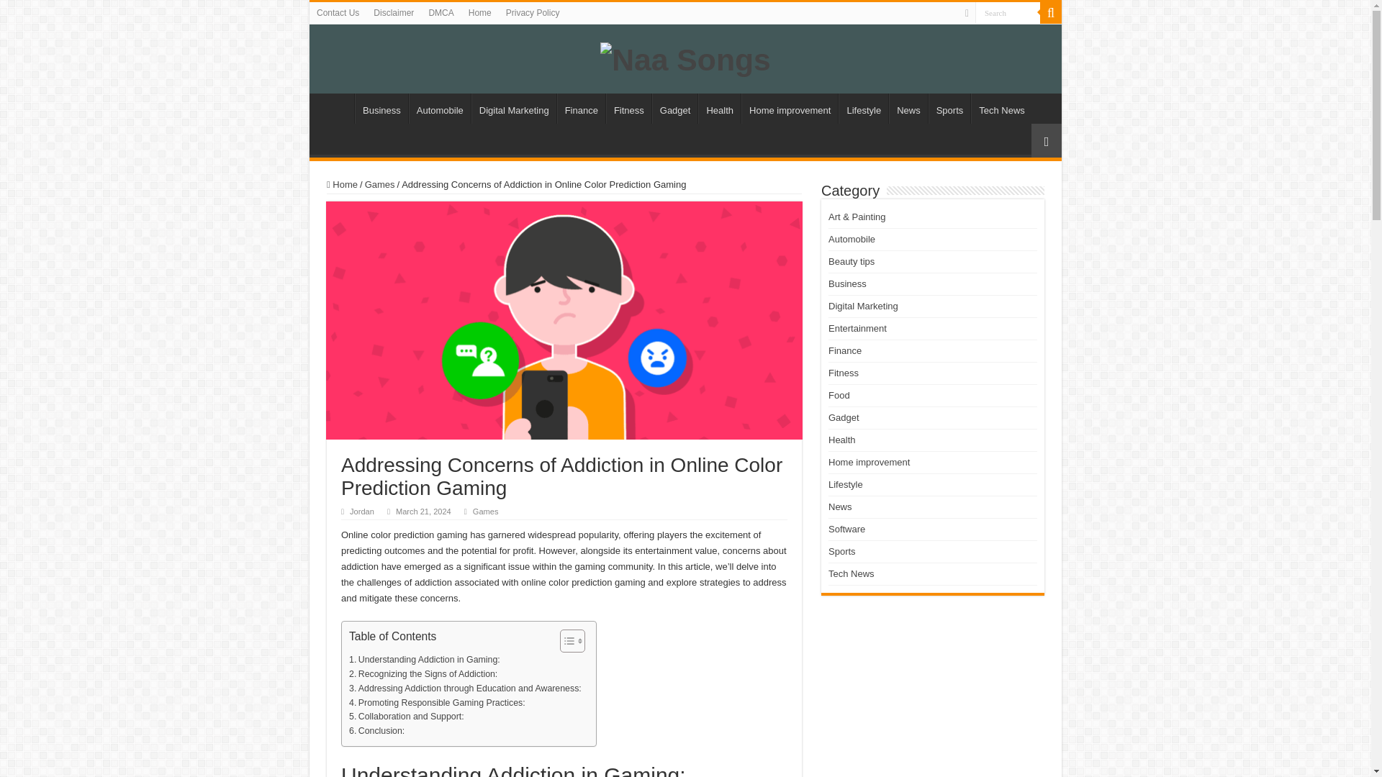 The height and width of the screenshot is (777, 1382). I want to click on Home, so click(335, 108).